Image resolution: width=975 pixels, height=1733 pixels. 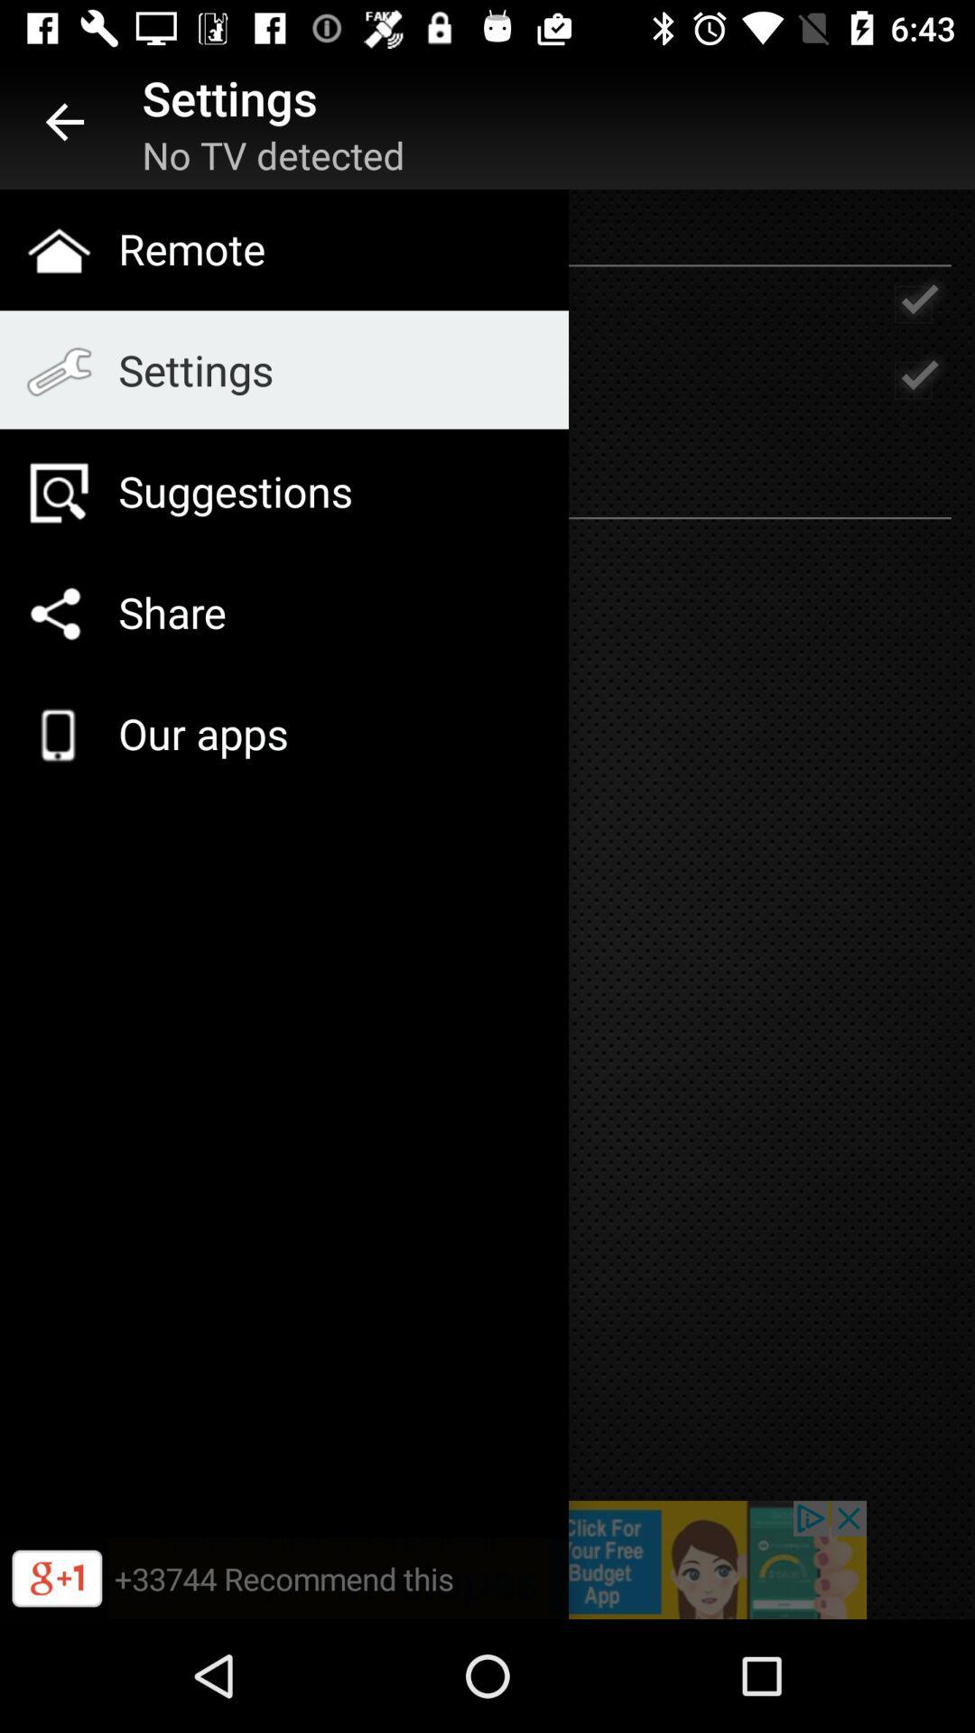 I want to click on click on the cellphone image icon to the left of our apps text, so click(x=58, y=735).